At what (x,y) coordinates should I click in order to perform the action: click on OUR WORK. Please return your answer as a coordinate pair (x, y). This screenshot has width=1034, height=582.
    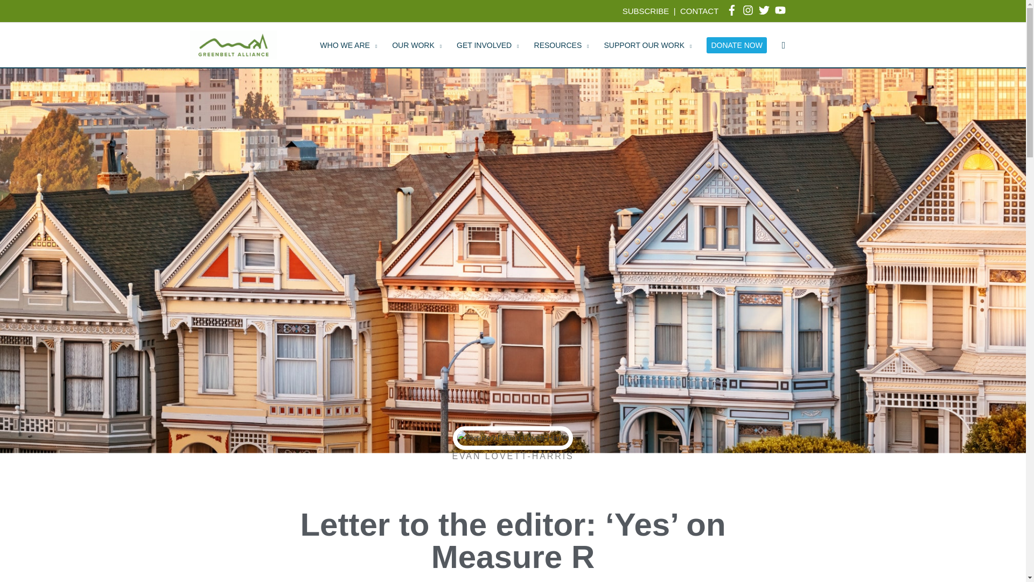
    Looking at the image, I should click on (417, 45).